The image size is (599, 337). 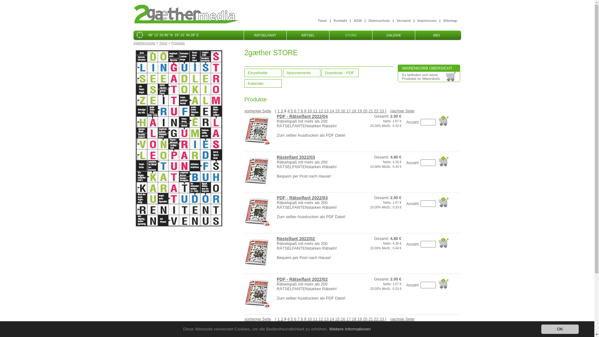 What do you see at coordinates (444, 162) in the screenshot?
I see `Artikel in den Warenkorb legen` at bounding box center [444, 162].